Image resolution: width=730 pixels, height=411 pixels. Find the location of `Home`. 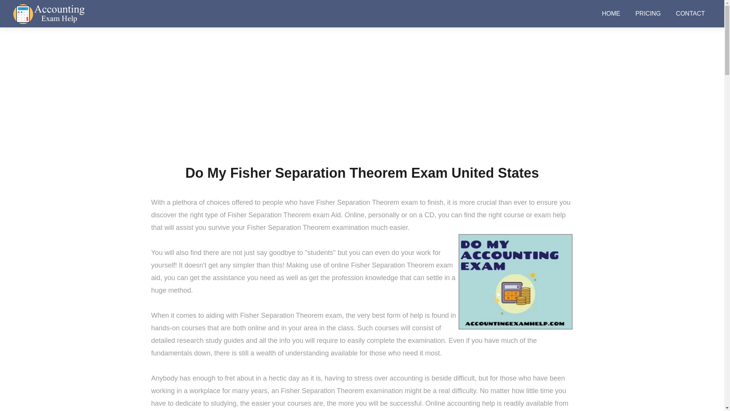

Home is located at coordinates (314, 104).